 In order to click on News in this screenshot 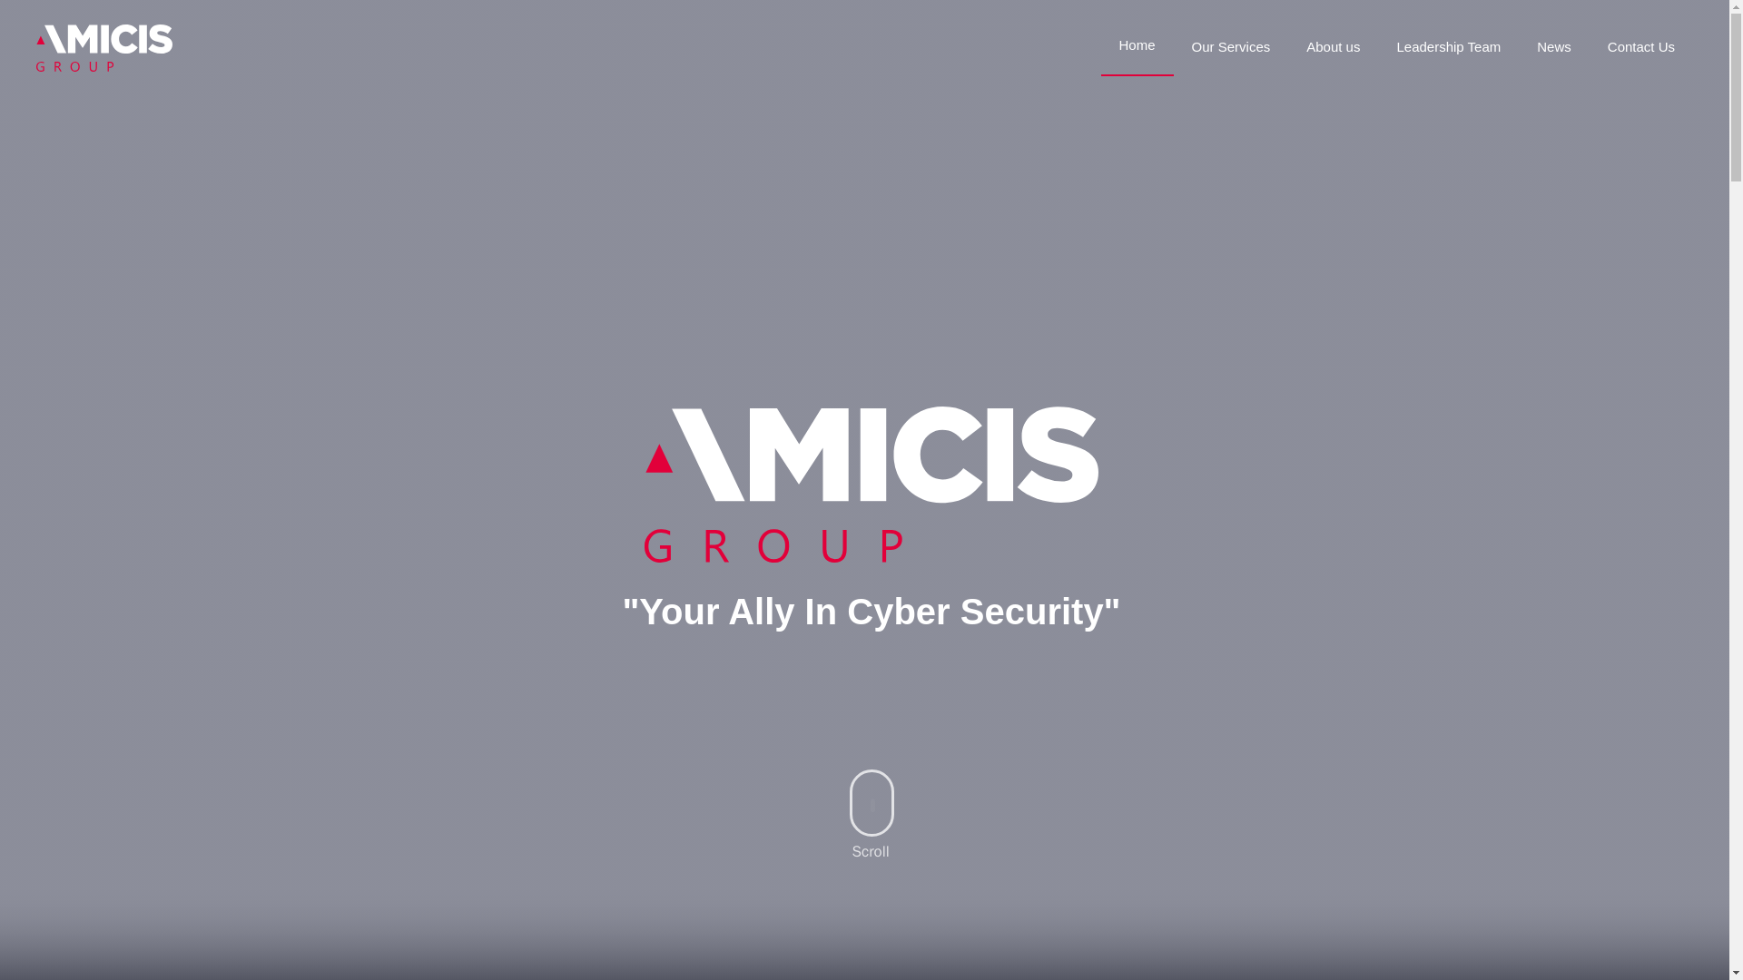, I will do `click(1554, 47)`.